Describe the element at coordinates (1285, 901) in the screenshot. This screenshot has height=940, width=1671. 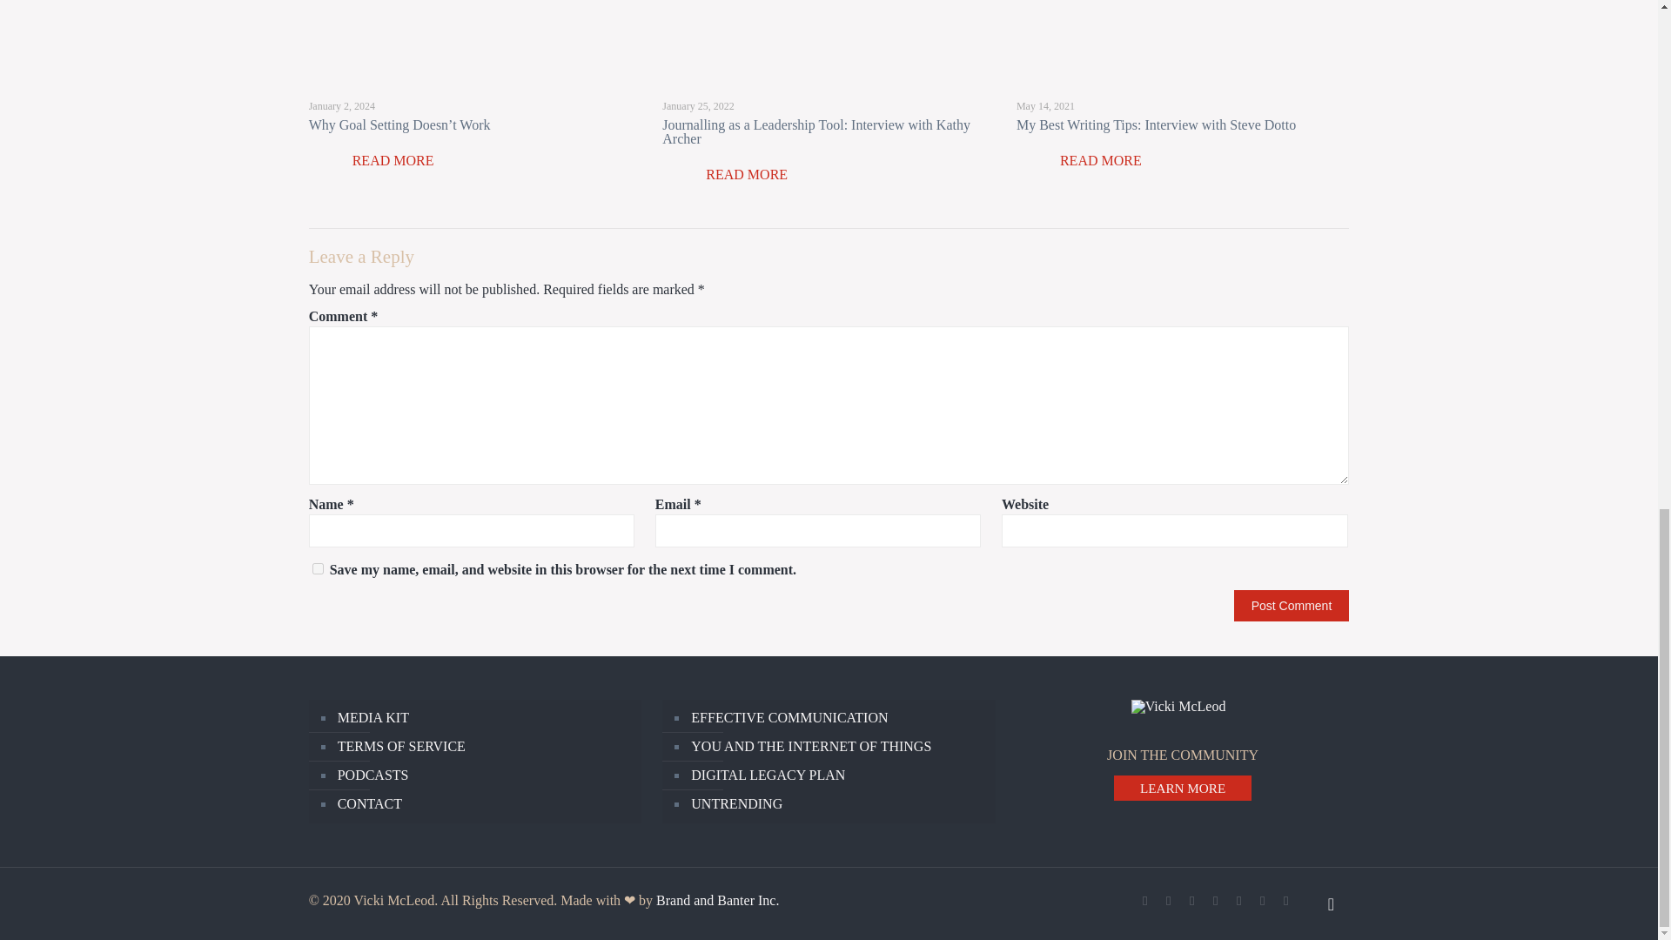
I see `Patreon` at that location.